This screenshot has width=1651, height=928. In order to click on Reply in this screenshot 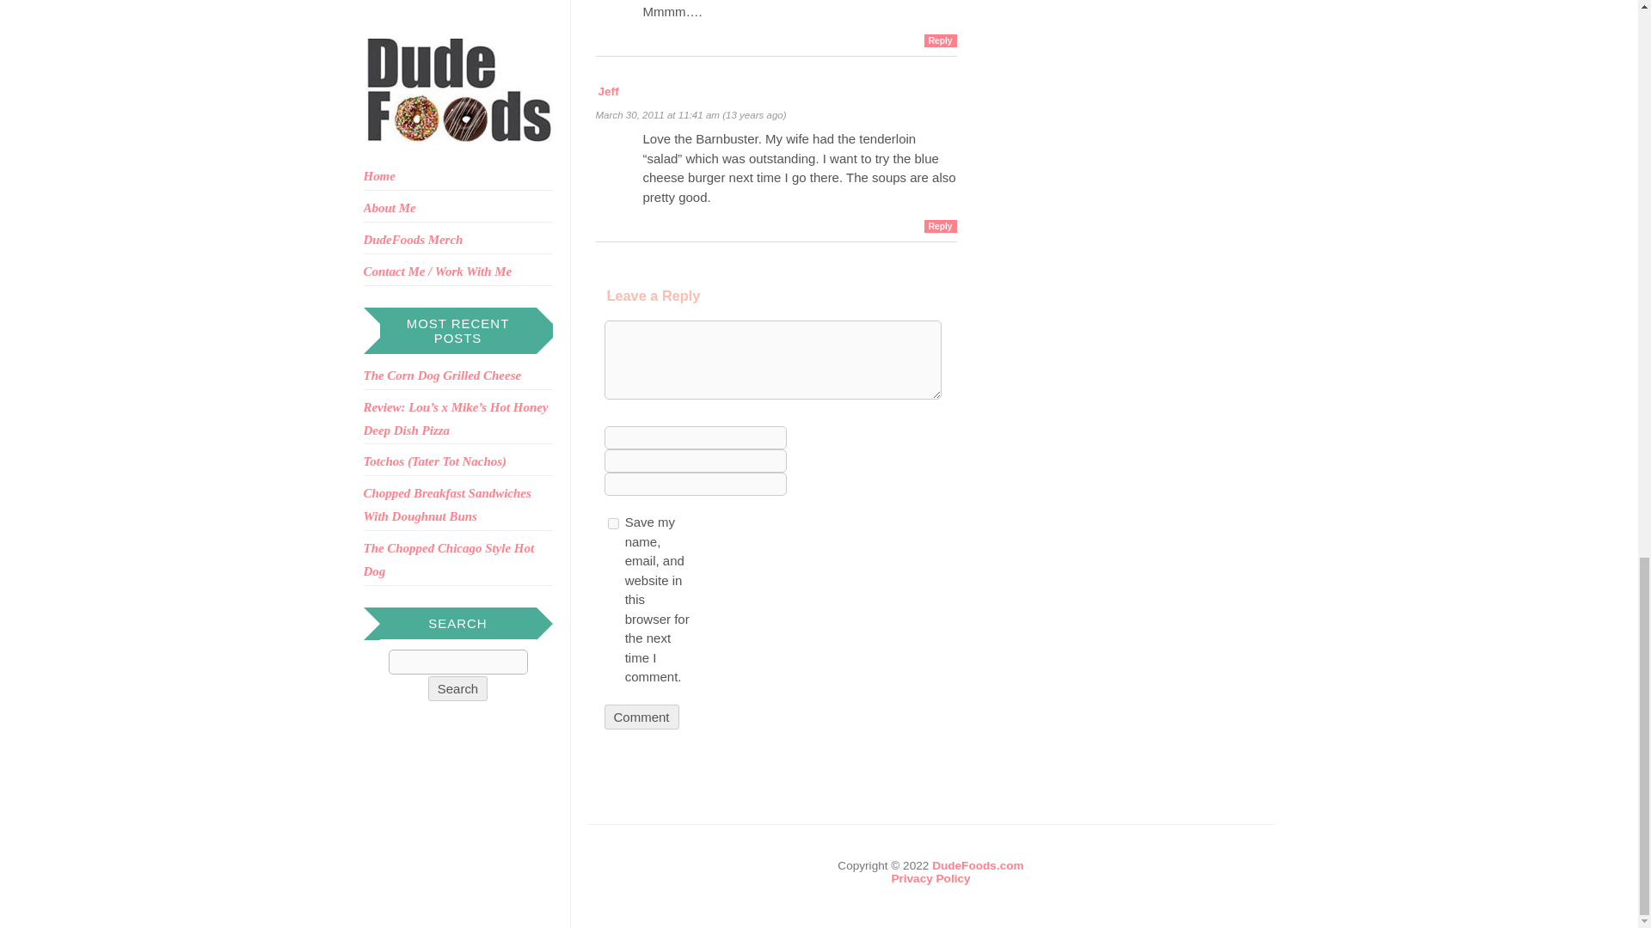, I will do `click(941, 226)`.